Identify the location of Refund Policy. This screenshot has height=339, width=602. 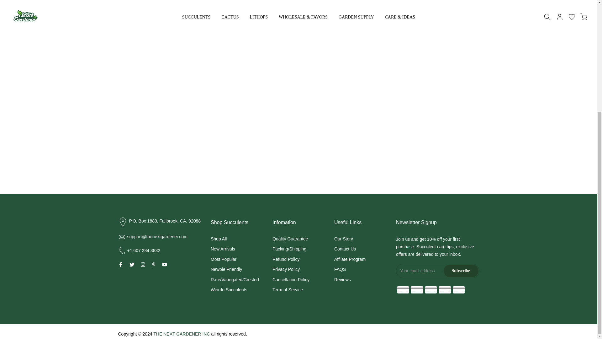
(286, 259).